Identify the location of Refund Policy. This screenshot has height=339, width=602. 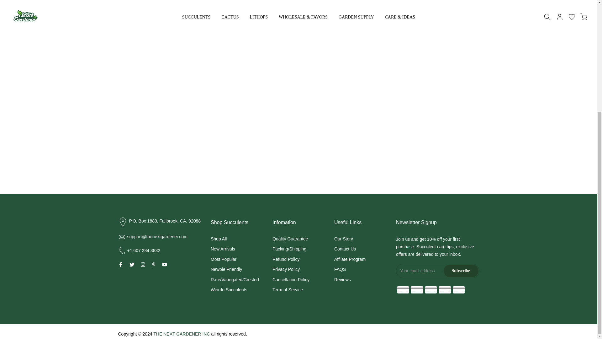
(286, 259).